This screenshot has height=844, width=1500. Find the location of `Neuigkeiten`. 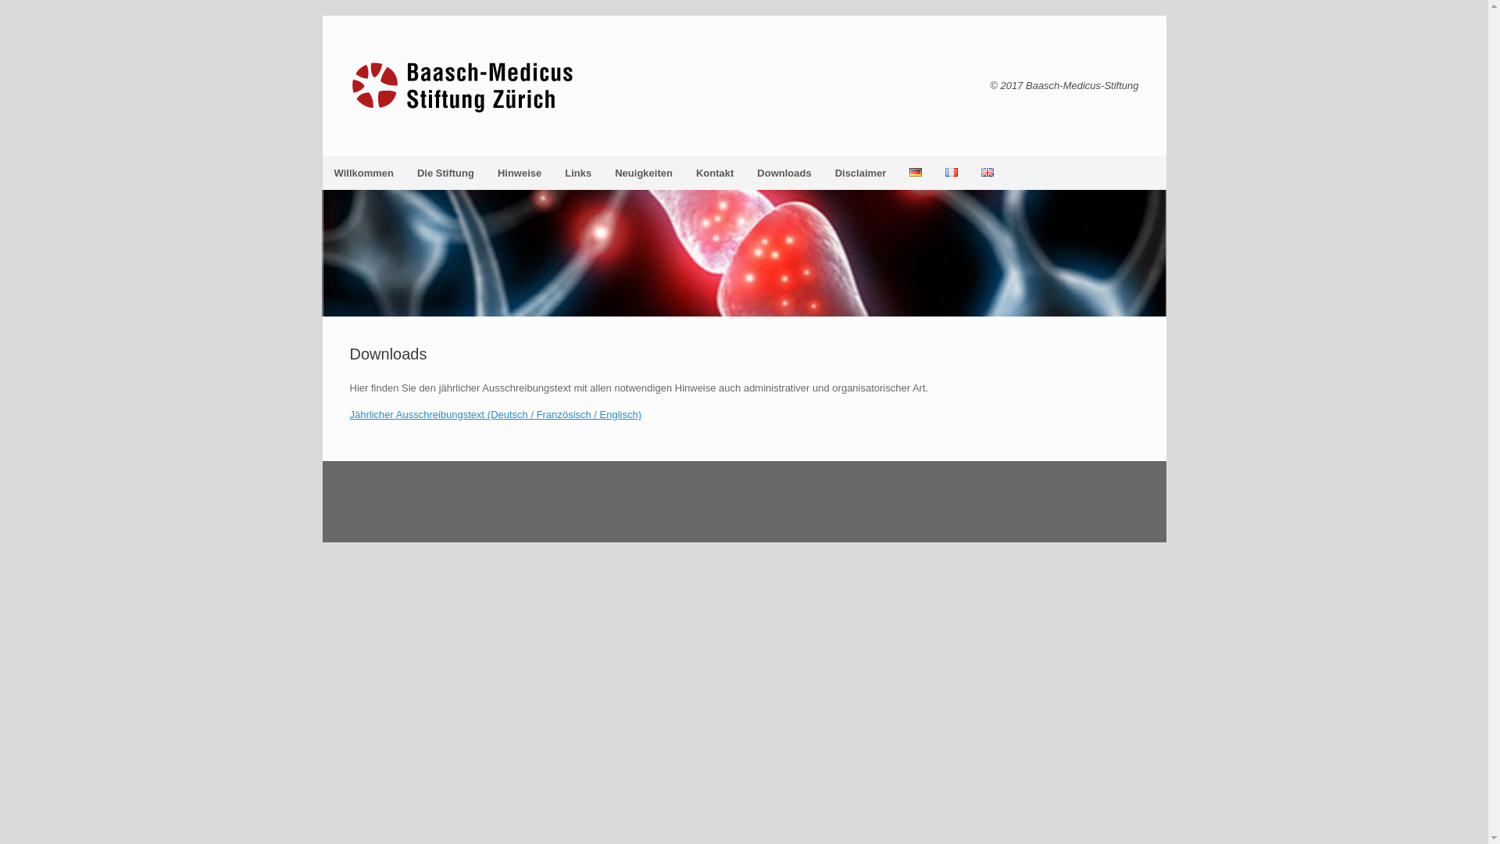

Neuigkeiten is located at coordinates (644, 173).